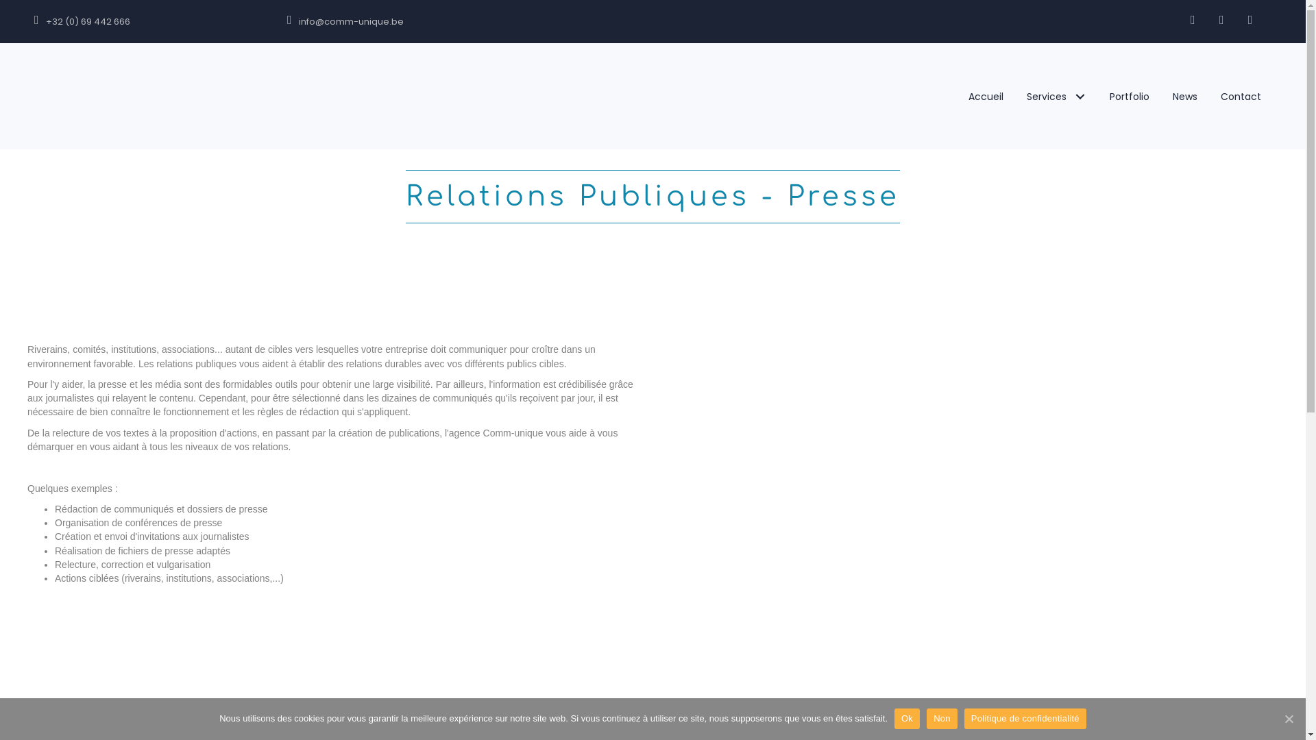 The width and height of the screenshot is (1316, 740). What do you see at coordinates (147, 22) in the screenshot?
I see `+32 (0) 69 442 666` at bounding box center [147, 22].